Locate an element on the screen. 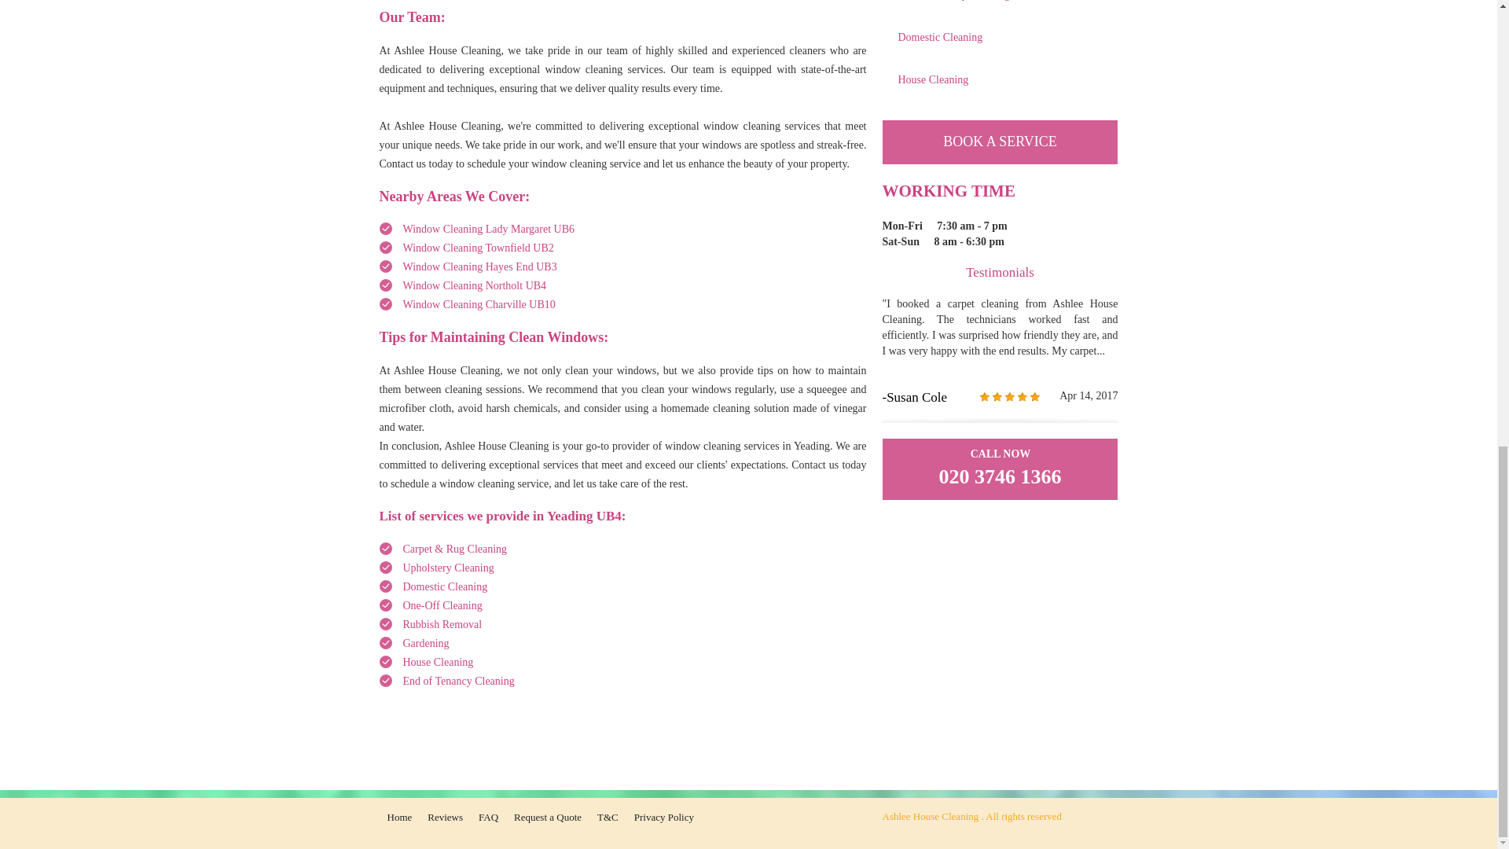 Image resolution: width=1509 pixels, height=849 pixels. Upholstery Cleaning is located at coordinates (448, 568).